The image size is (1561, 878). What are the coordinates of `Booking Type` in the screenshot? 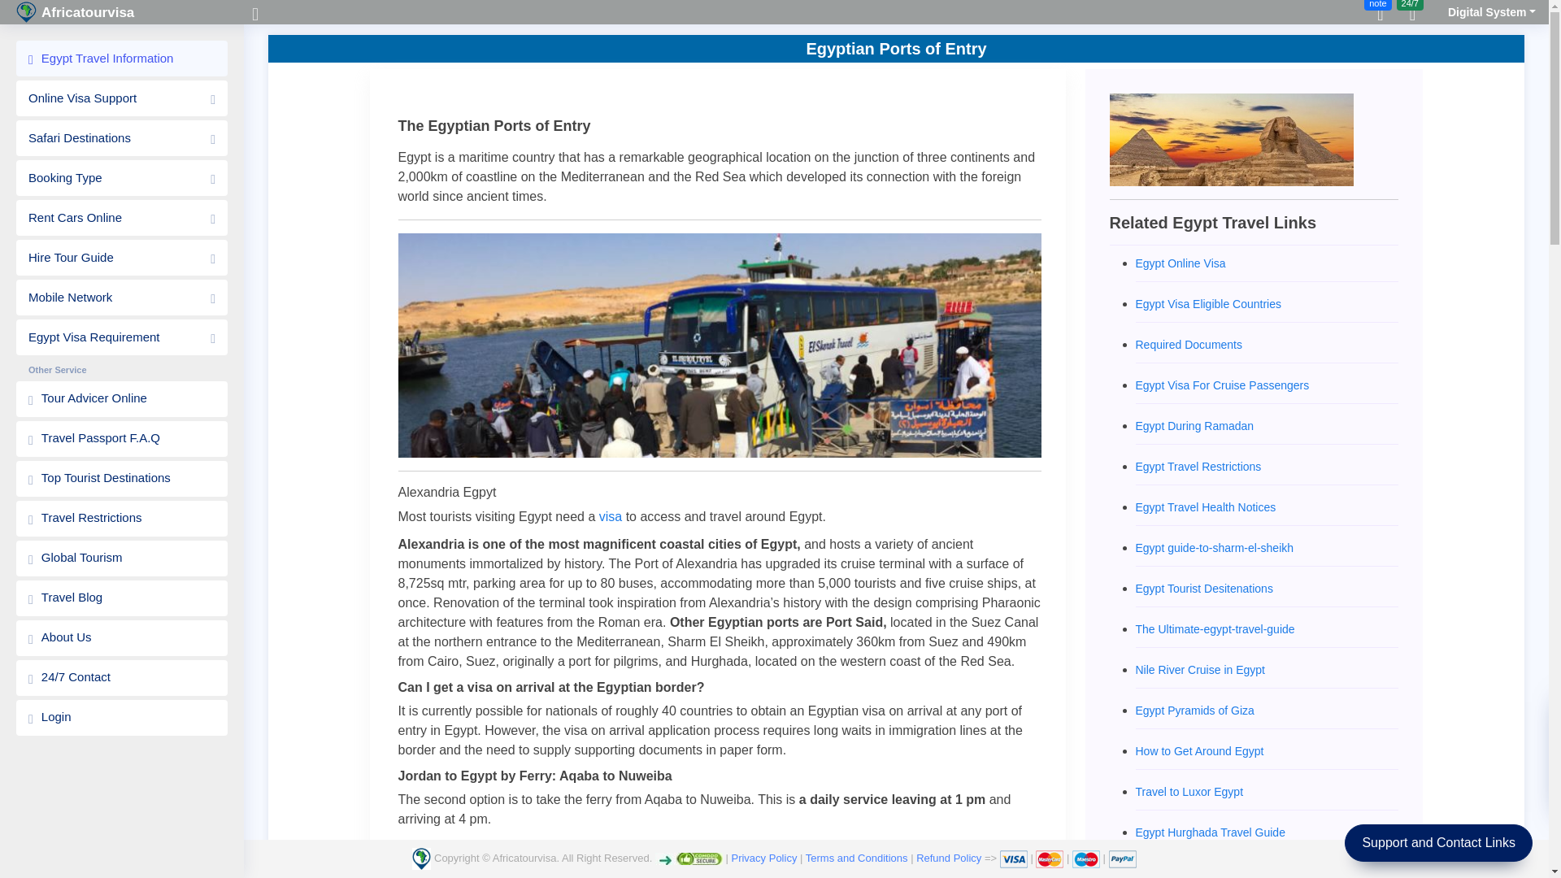 It's located at (122, 177).